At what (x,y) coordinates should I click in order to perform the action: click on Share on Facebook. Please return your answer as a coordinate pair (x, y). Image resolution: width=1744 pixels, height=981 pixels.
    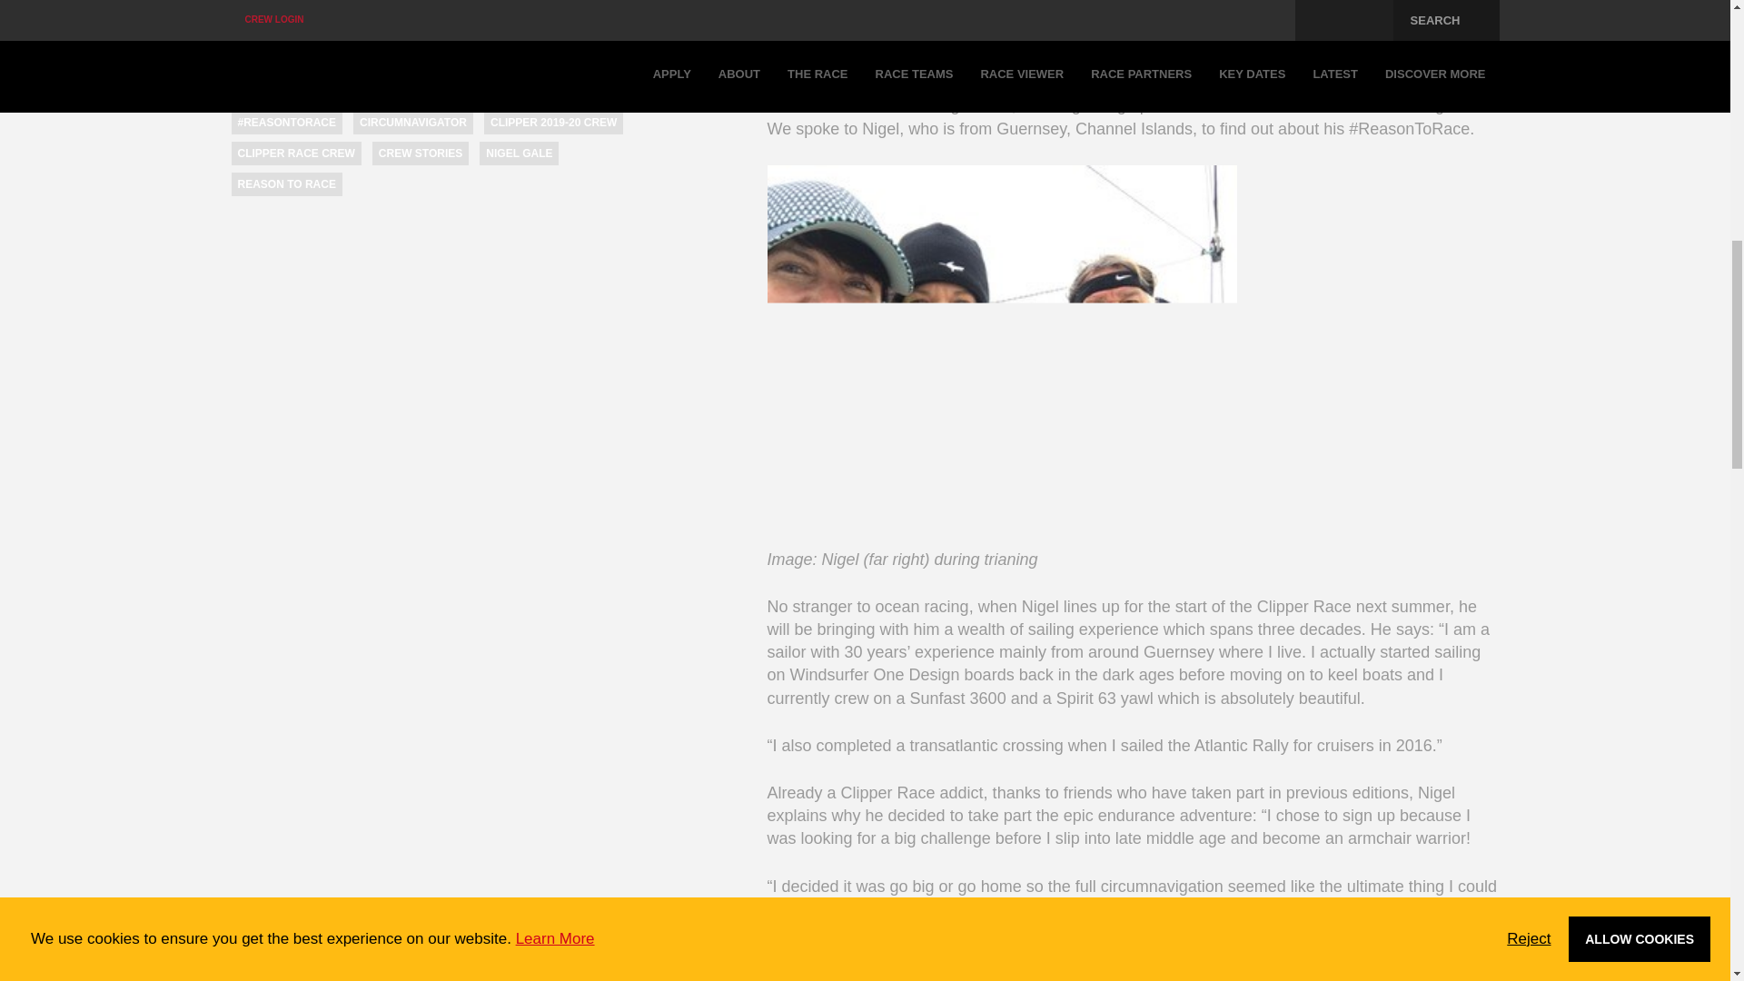
    Looking at the image, I should click on (242, 42).